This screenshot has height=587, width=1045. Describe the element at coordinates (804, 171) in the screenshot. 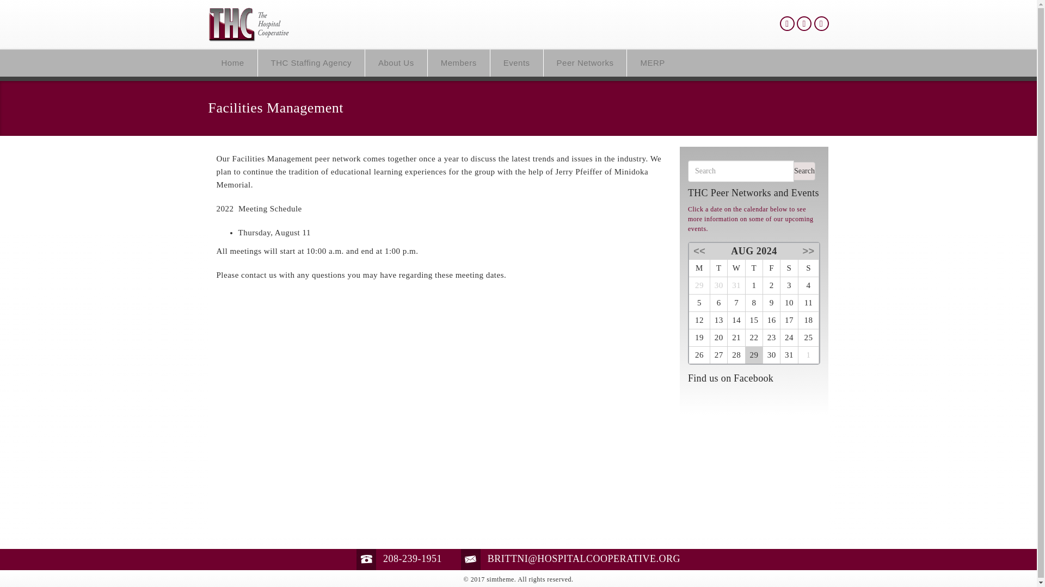

I see `Search` at that location.